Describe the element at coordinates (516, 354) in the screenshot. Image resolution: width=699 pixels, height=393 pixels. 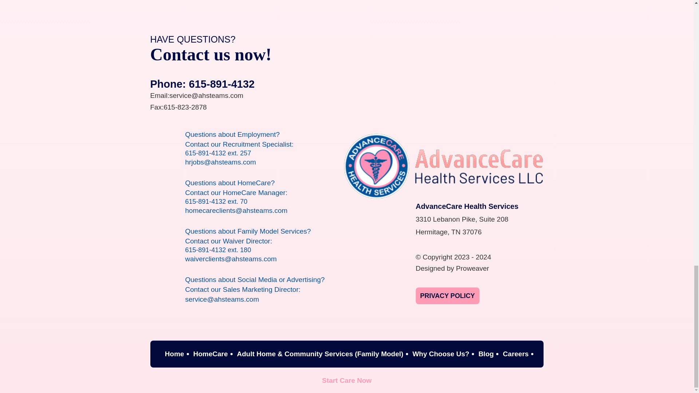
I see `Careers` at that location.